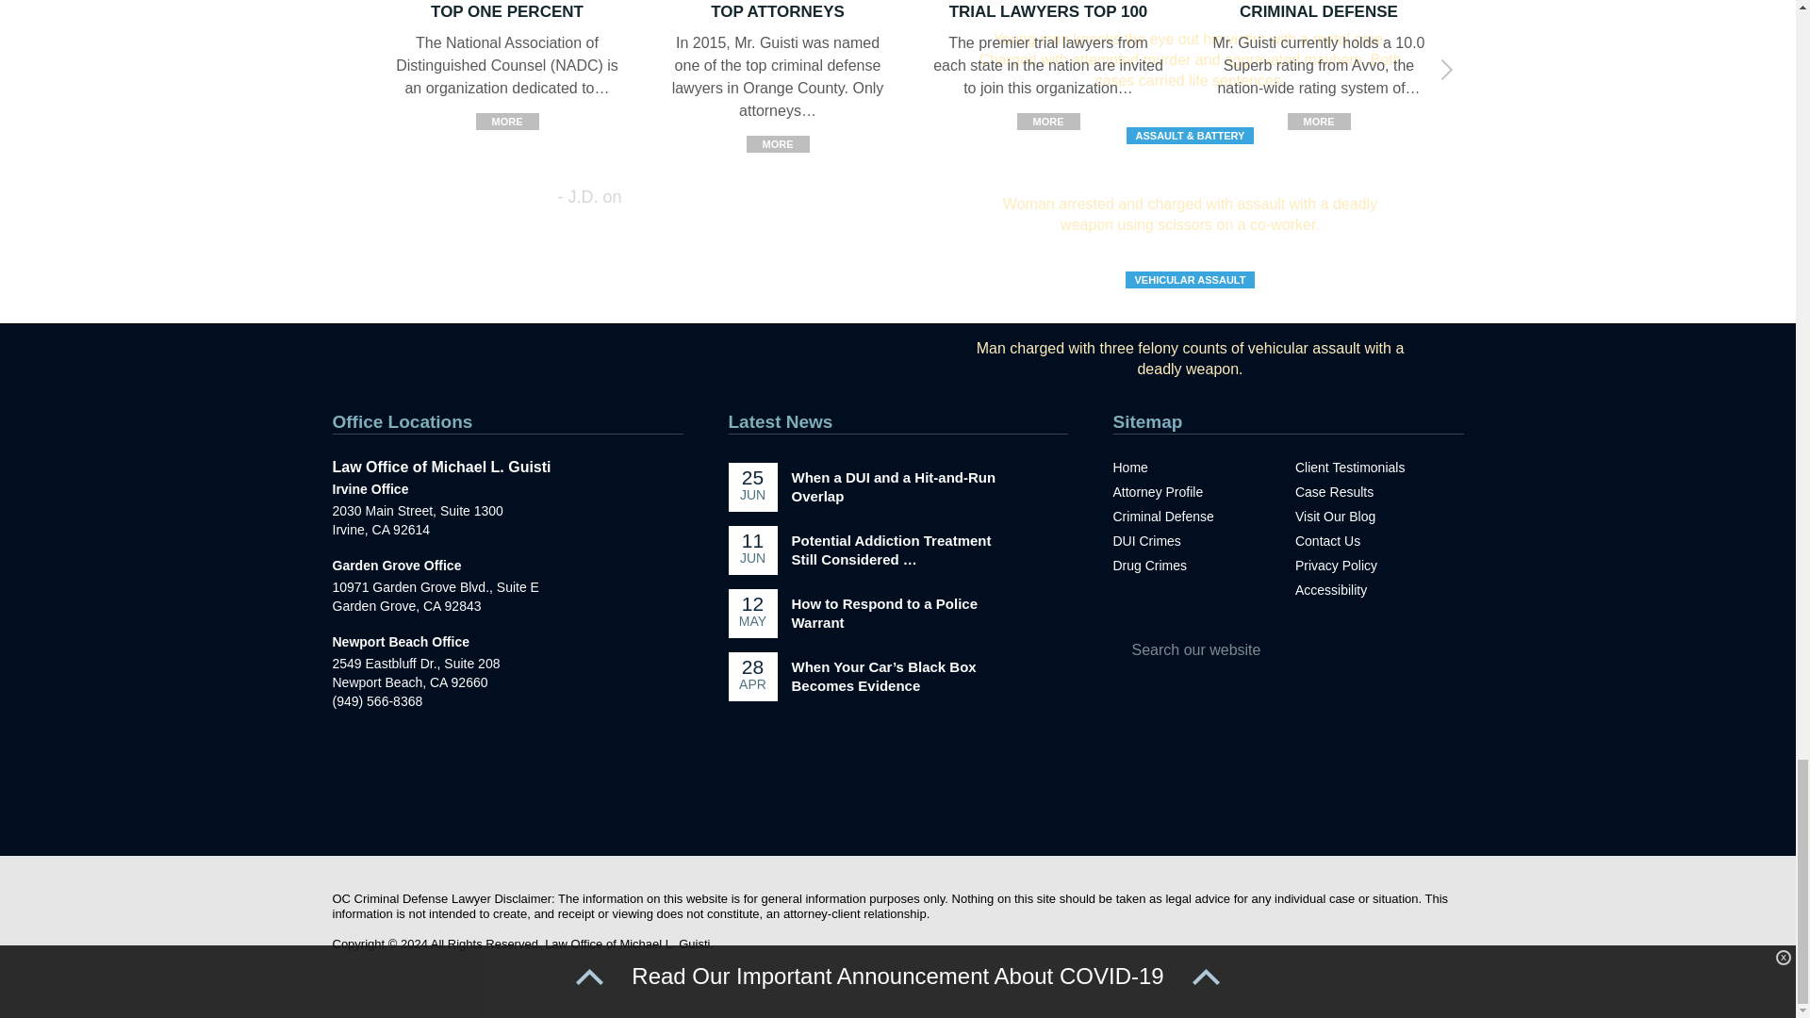 This screenshot has width=1810, height=1018. I want to click on Search our website, so click(1250, 650).